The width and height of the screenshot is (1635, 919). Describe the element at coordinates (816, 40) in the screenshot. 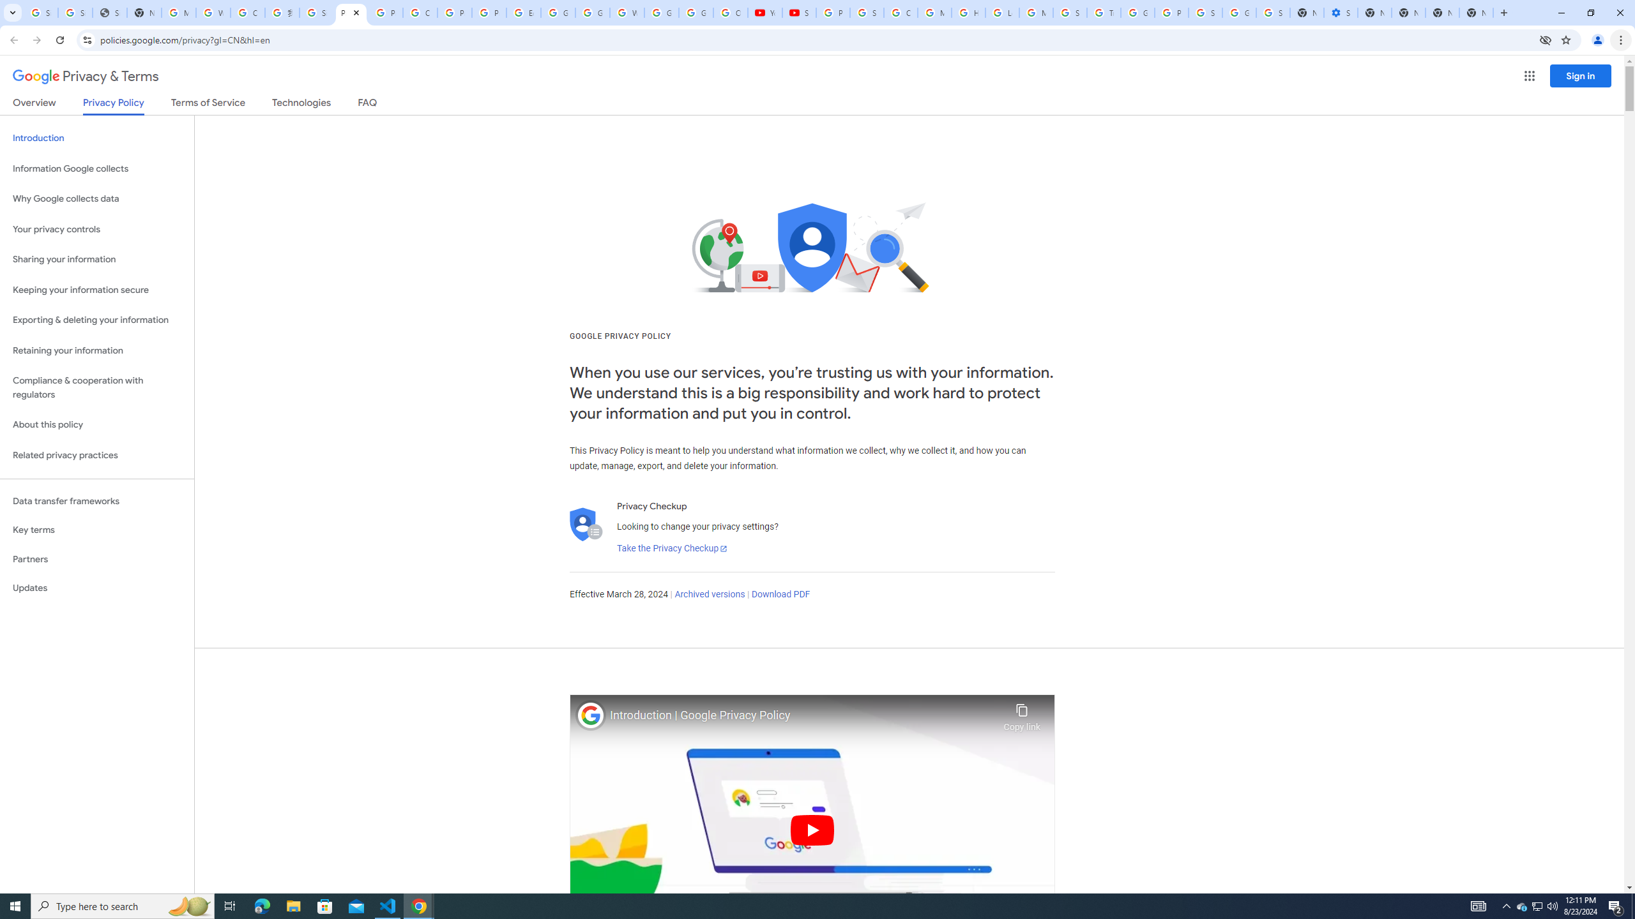

I see `Address and search bar` at that location.